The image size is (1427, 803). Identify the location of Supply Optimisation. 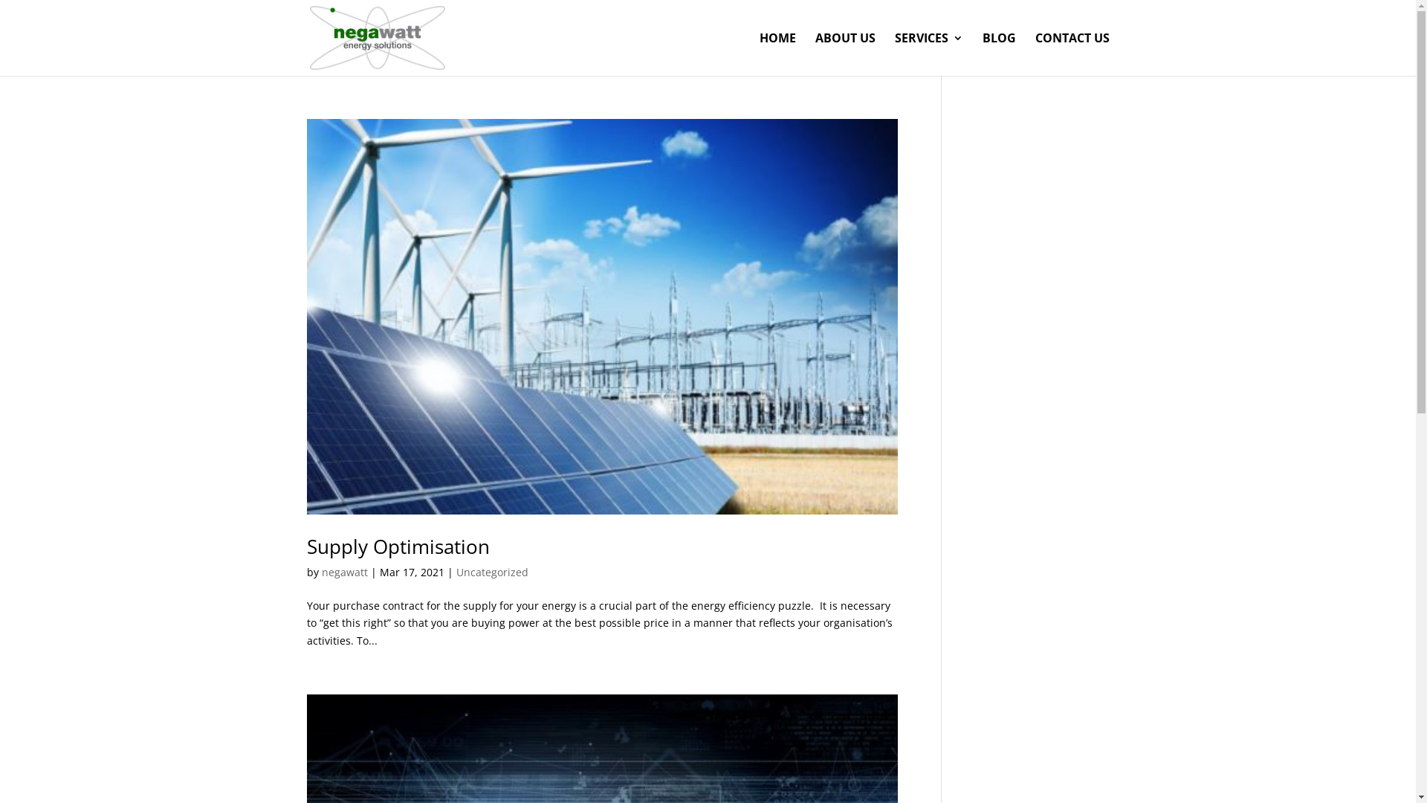
(398, 546).